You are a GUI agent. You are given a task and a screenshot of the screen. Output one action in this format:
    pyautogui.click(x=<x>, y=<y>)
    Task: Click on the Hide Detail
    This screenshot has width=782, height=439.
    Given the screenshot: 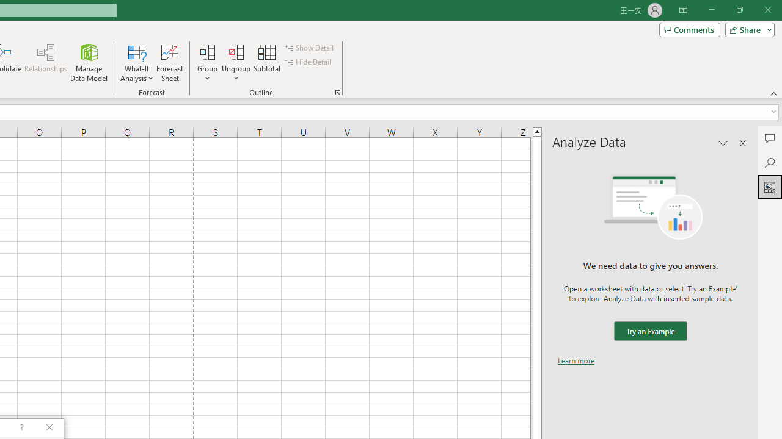 What is the action you would take?
    pyautogui.click(x=309, y=62)
    